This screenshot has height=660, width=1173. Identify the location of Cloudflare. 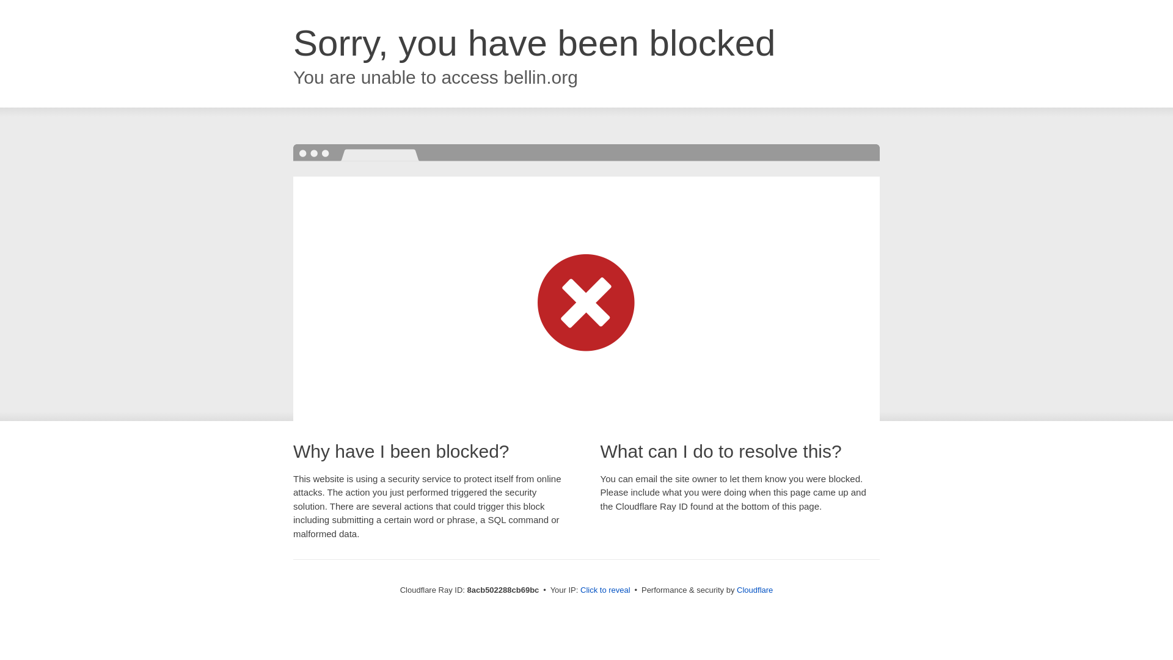
(755, 590).